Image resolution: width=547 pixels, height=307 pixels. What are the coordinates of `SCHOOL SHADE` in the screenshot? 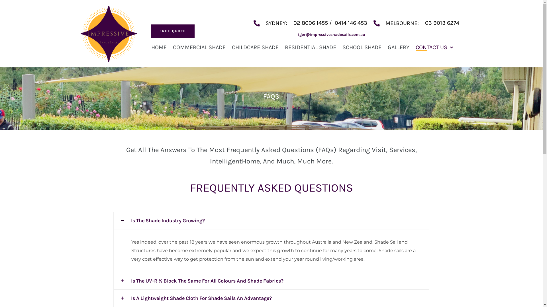 It's located at (362, 47).